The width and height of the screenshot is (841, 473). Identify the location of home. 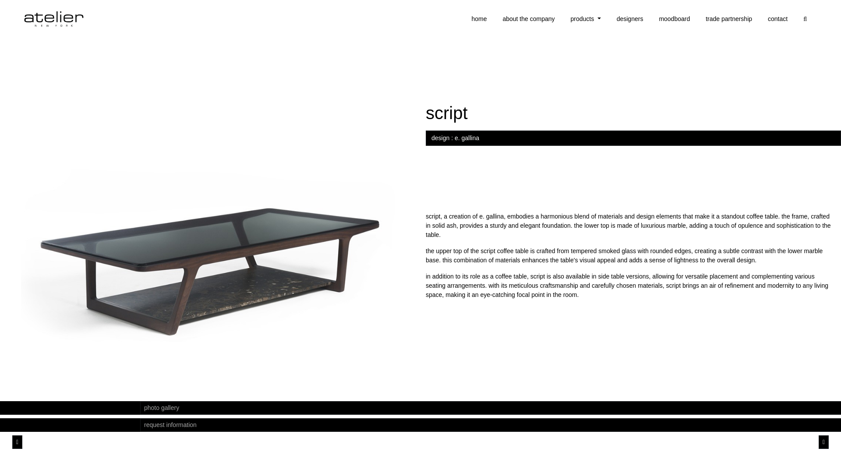
(479, 19).